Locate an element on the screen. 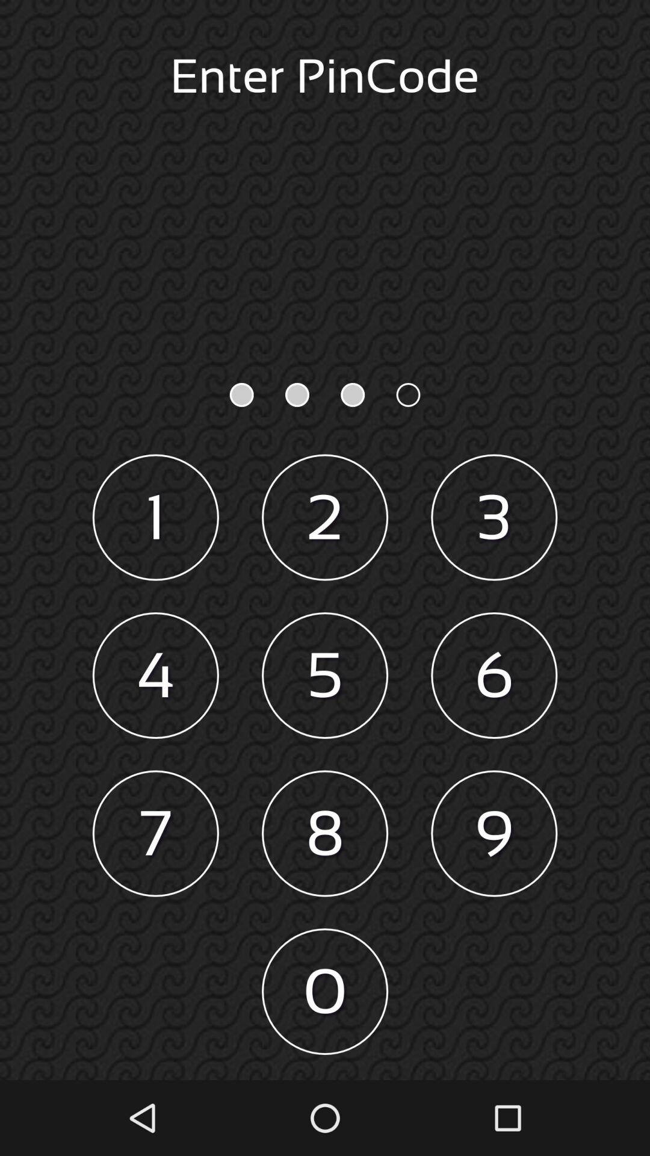  press icon at the bottom right corner is located at coordinates (494, 833).